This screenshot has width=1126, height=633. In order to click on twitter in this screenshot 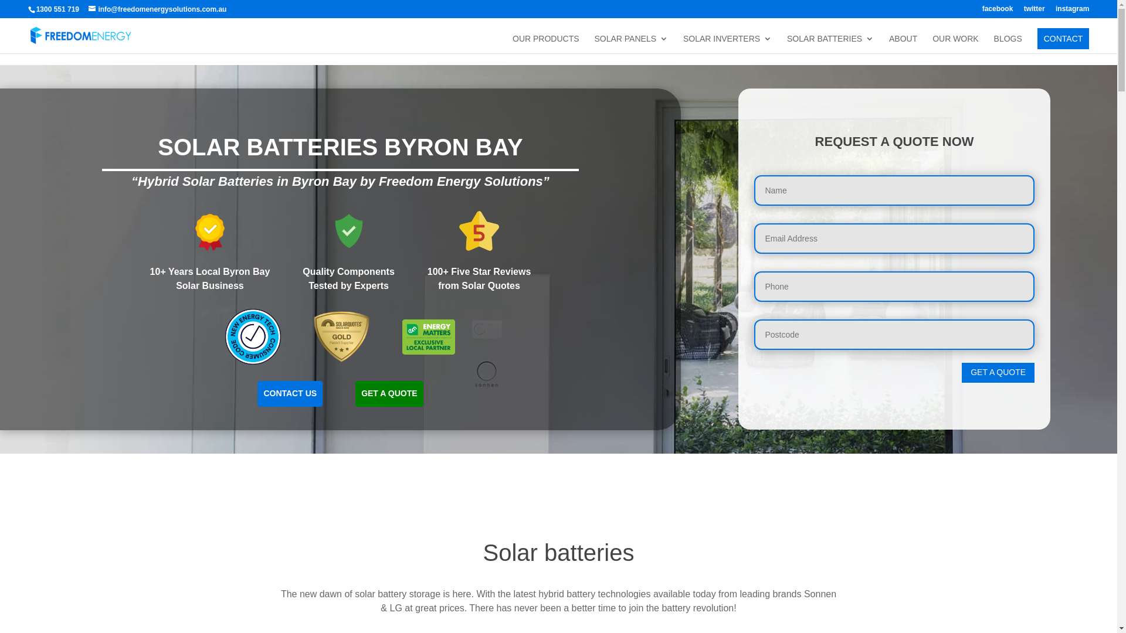, I will do `click(1035, 12)`.